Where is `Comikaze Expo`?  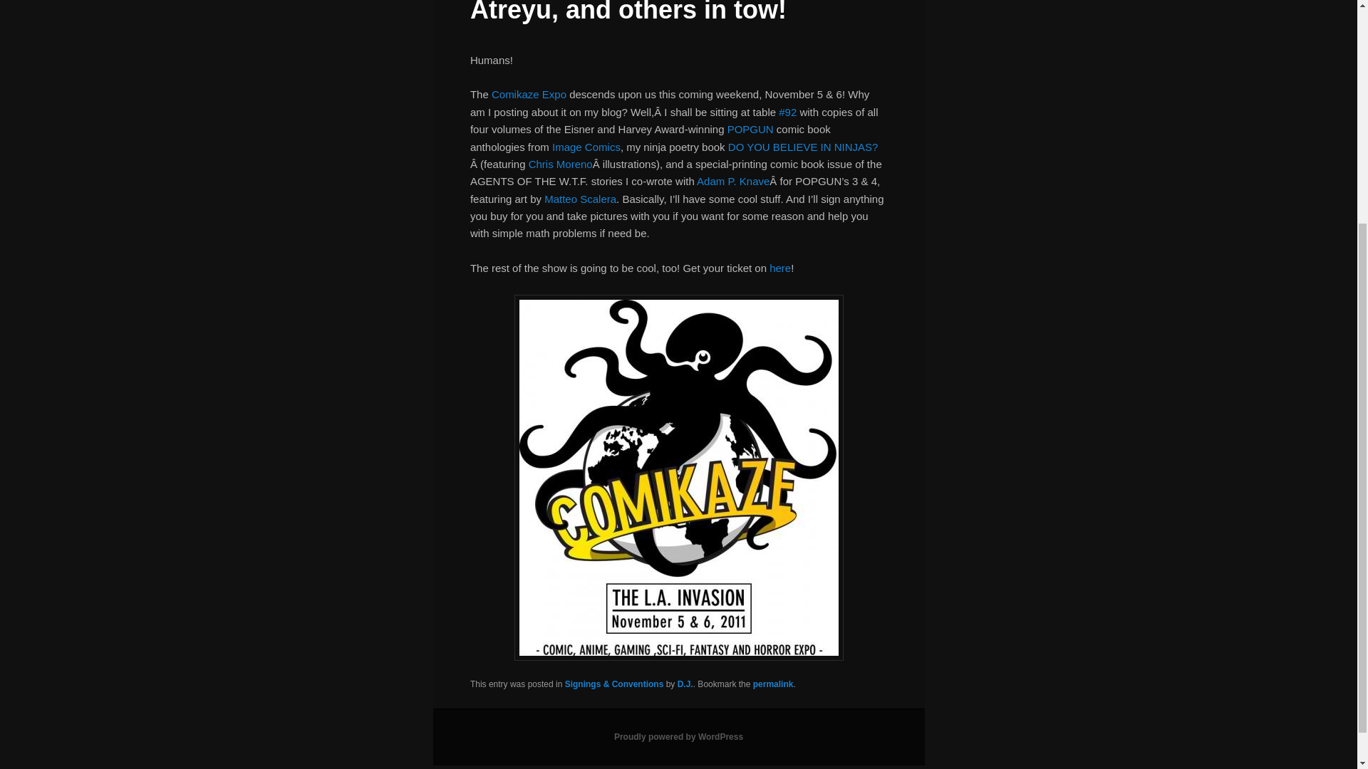
Comikaze Expo is located at coordinates (529, 94).